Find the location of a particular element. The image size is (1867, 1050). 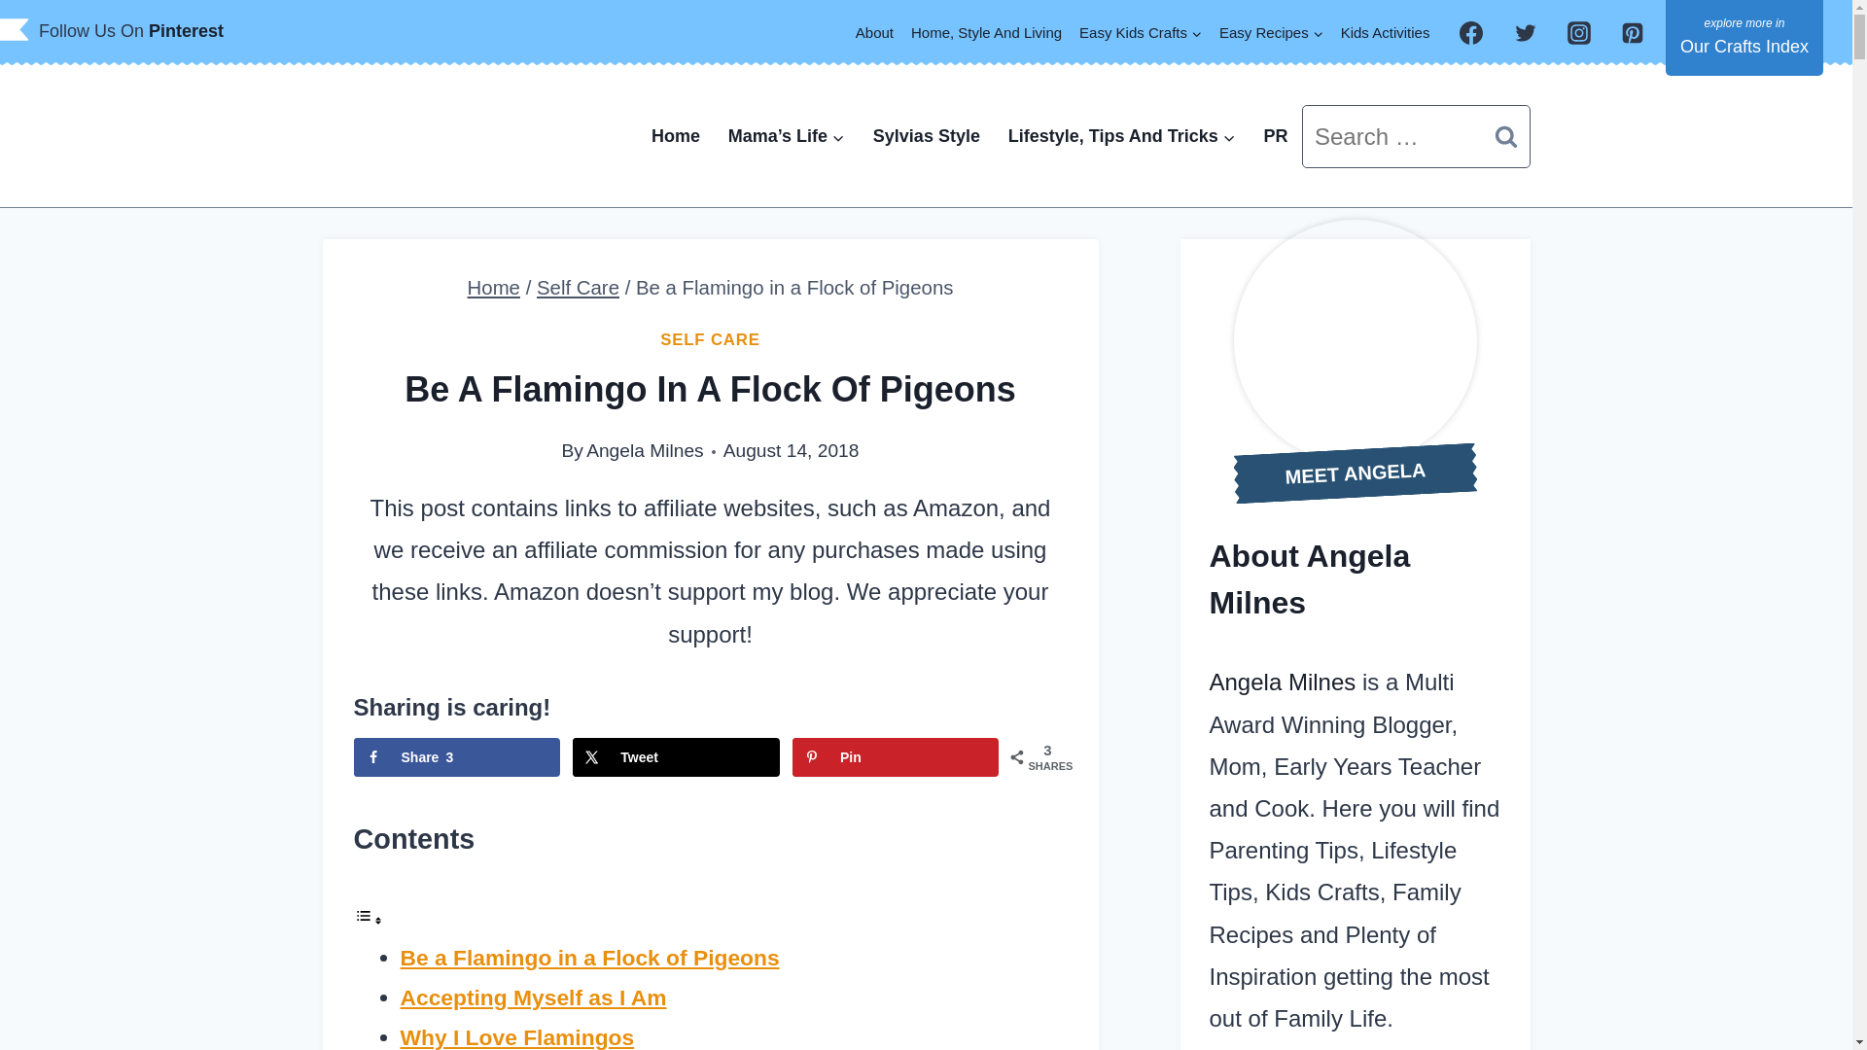

Be a Flamingo in a Flock of Pigeons is located at coordinates (590, 957).